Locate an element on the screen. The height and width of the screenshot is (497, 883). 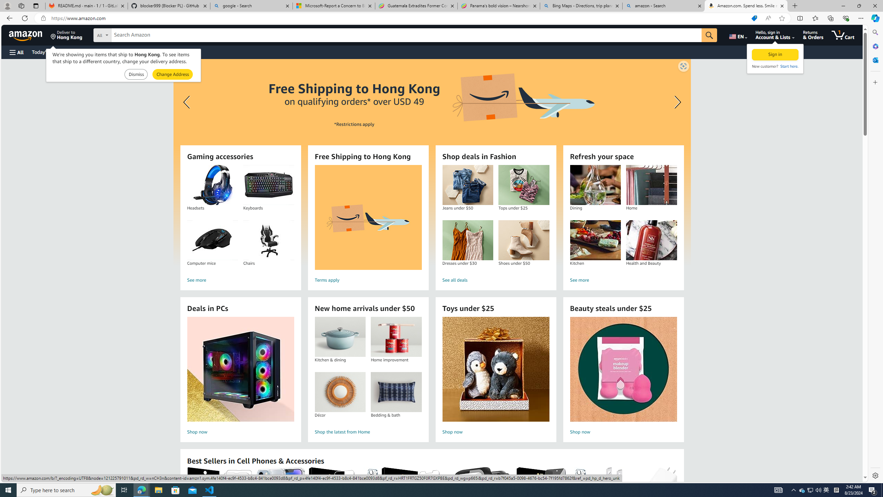
Choose a language for shopping. is located at coordinates (737, 35).